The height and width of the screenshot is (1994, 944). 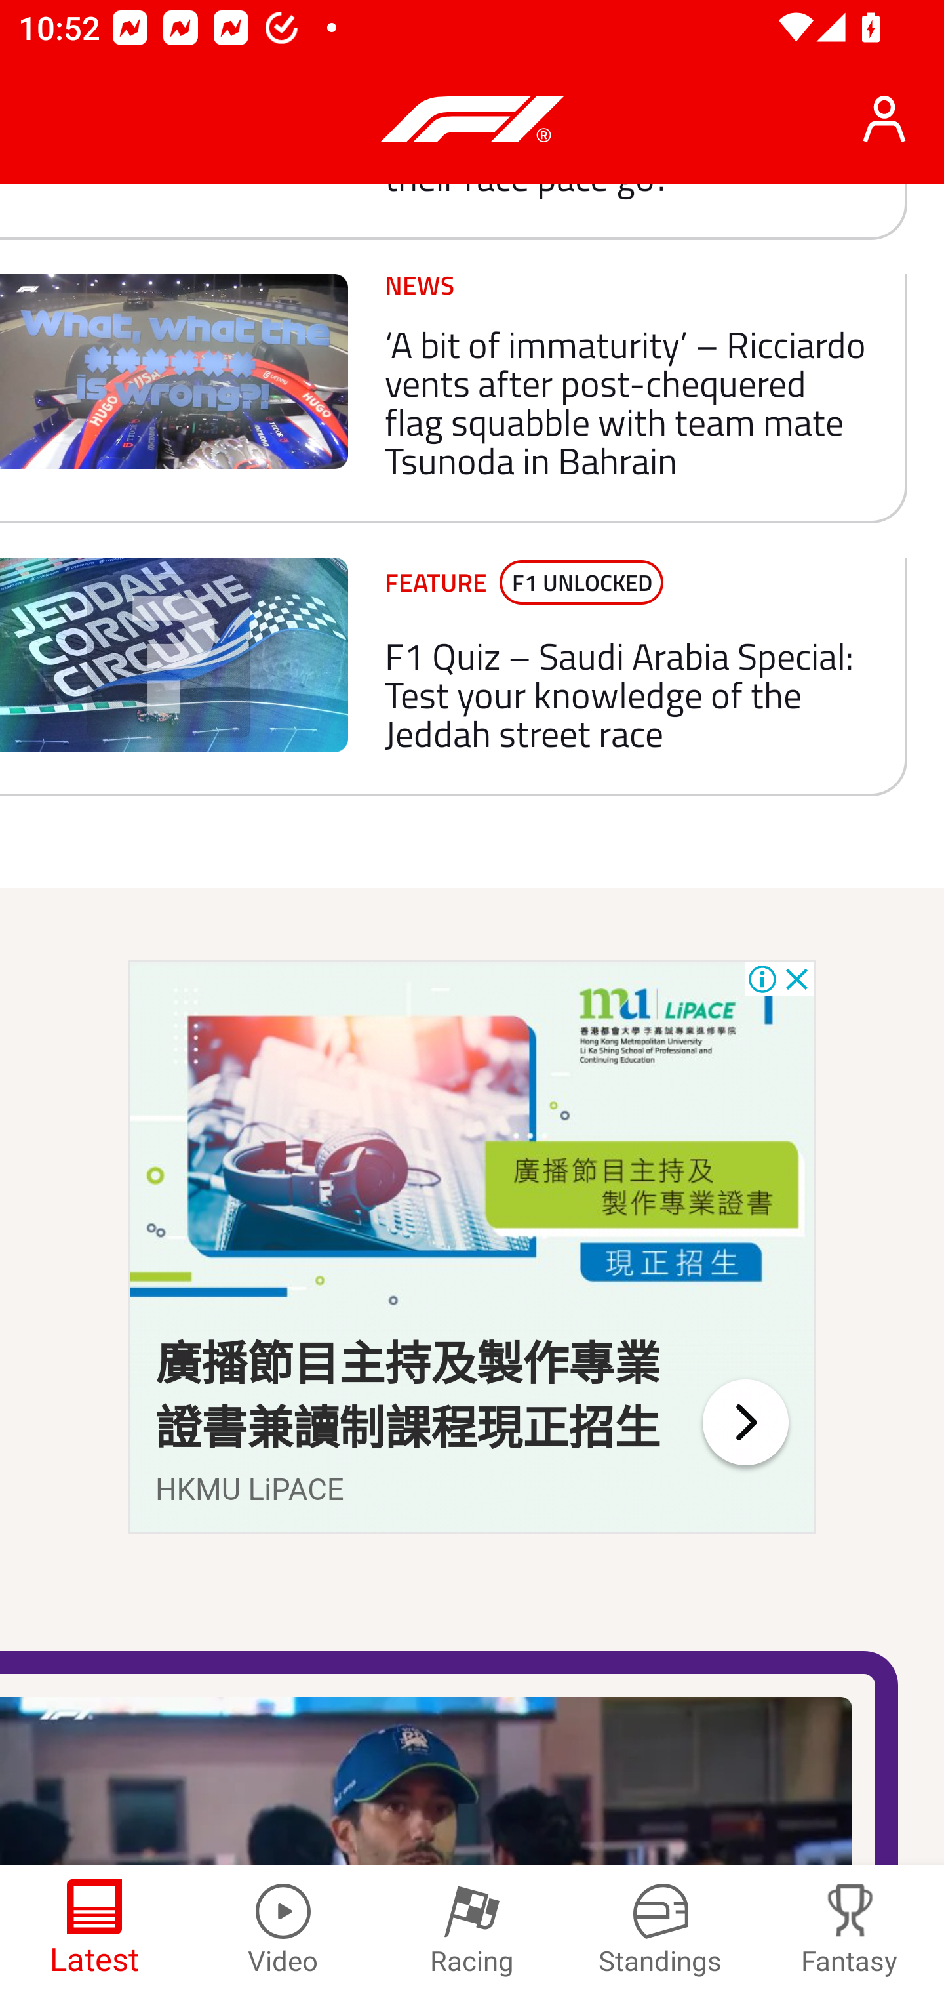 I want to click on Video, so click(x=283, y=1930).